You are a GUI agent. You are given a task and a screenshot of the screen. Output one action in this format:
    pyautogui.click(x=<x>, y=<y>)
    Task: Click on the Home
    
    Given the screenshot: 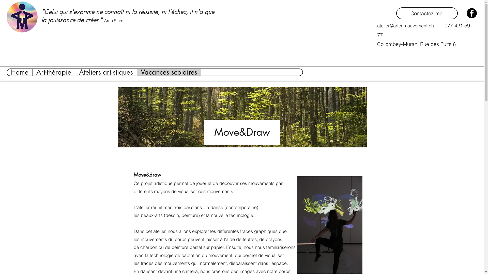 What is the action you would take?
    pyautogui.click(x=20, y=72)
    